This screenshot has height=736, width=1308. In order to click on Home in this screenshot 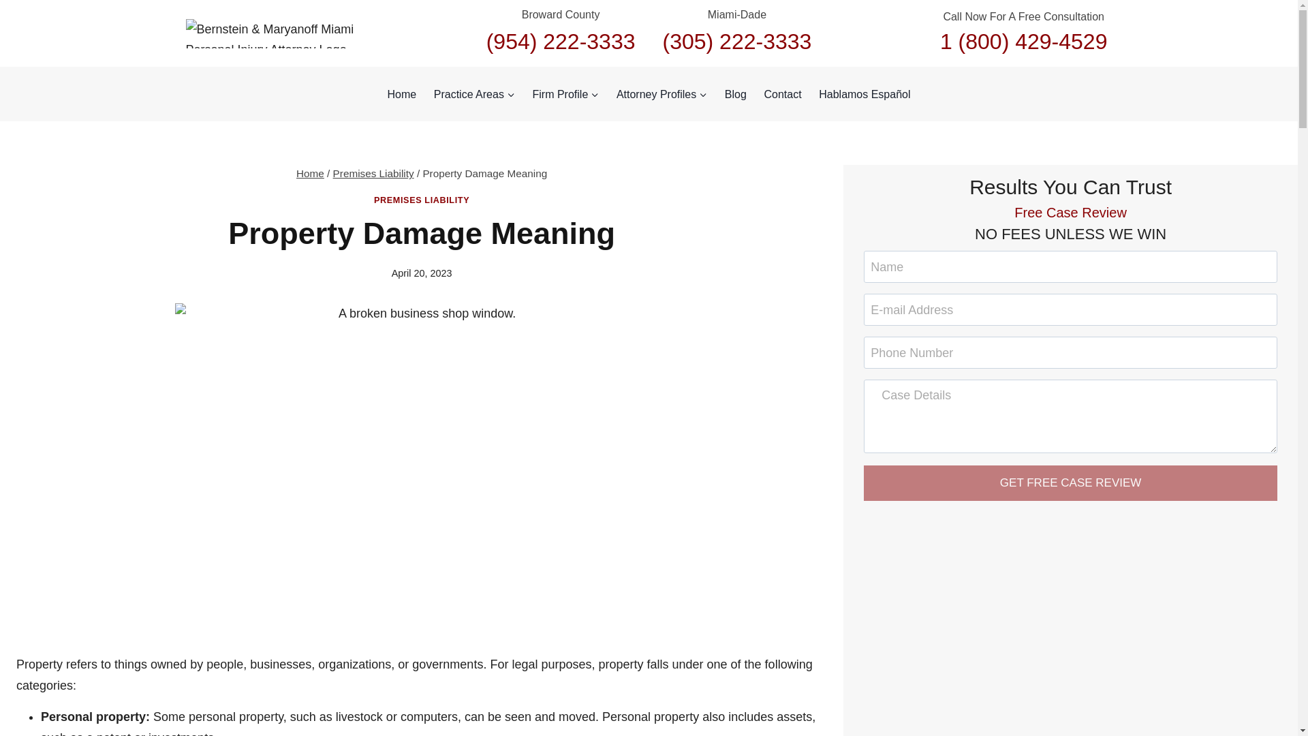, I will do `click(311, 173)`.